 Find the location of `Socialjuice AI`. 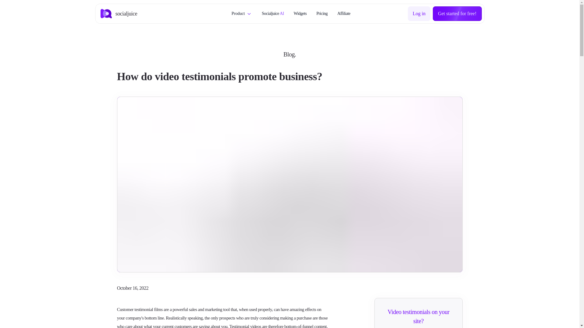

Socialjuice AI is located at coordinates (273, 14).